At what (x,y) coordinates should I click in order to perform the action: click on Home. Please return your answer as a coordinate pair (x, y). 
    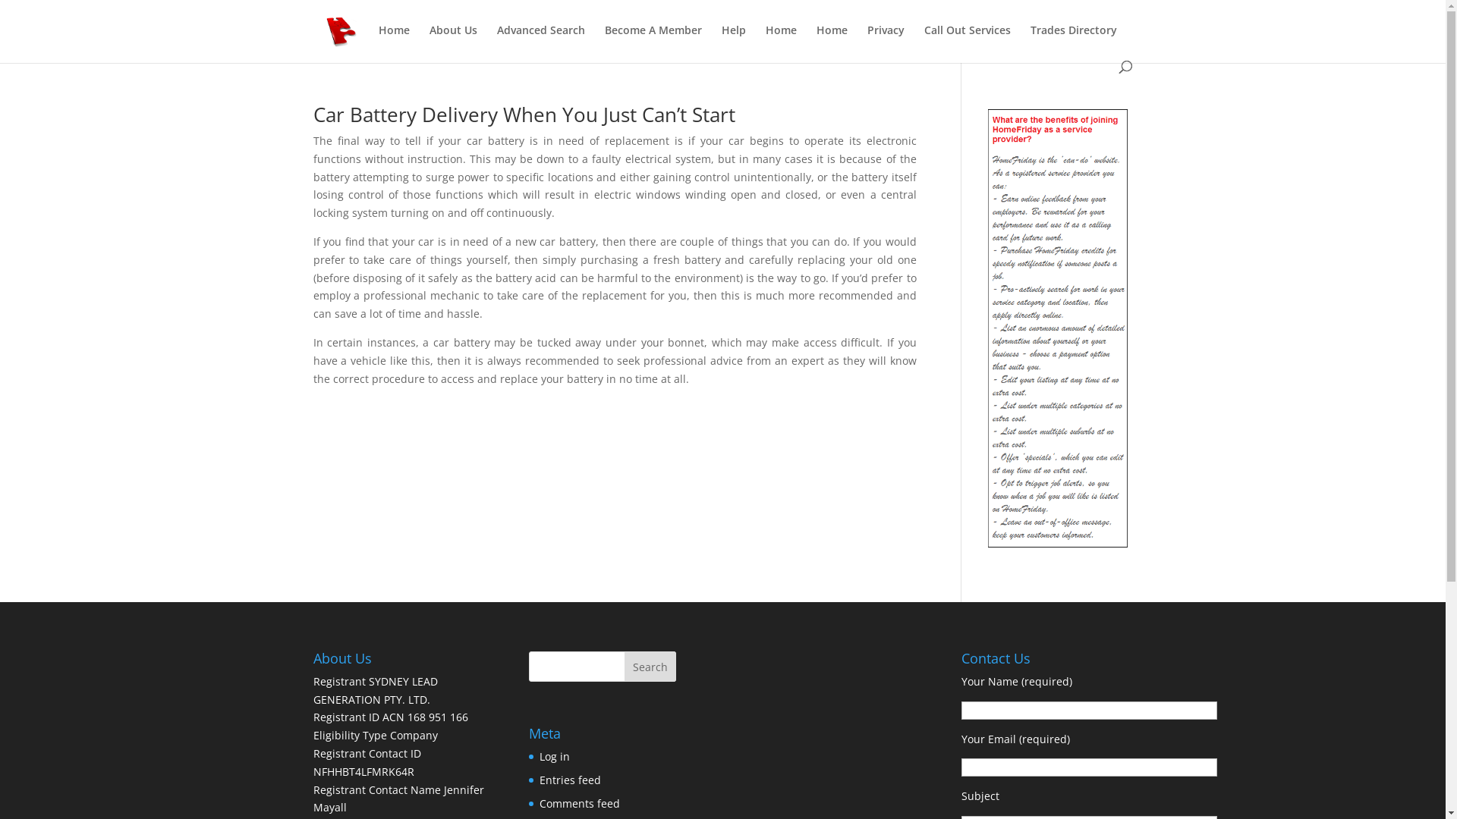
    Looking at the image, I should click on (832, 42).